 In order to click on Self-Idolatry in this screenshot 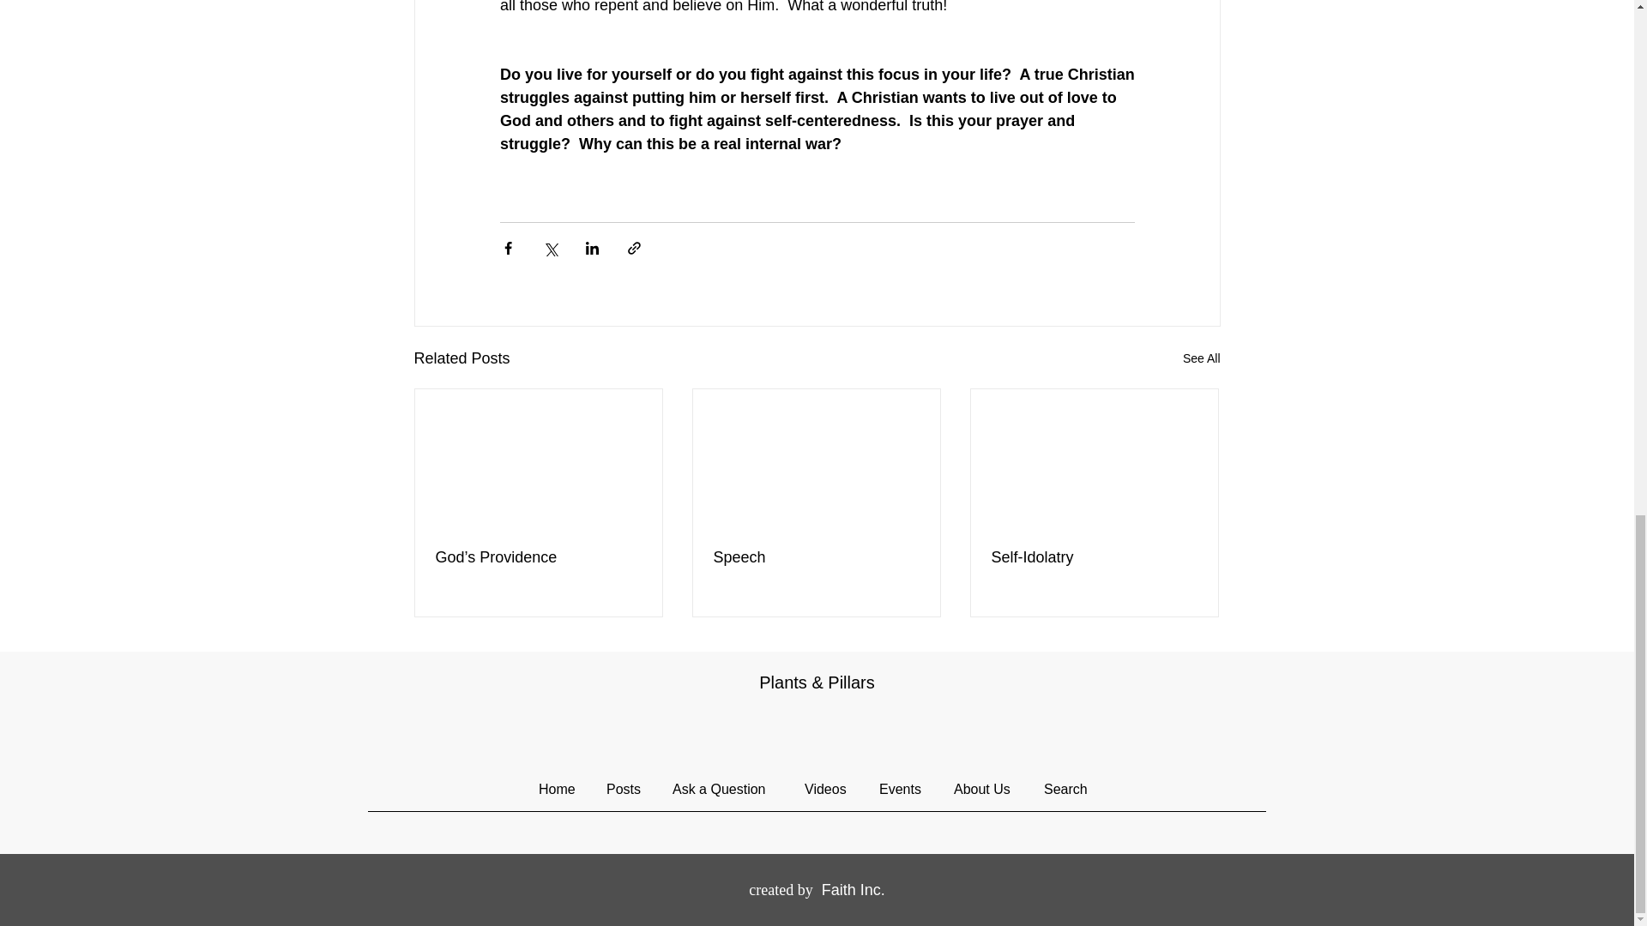, I will do `click(1094, 557)`.